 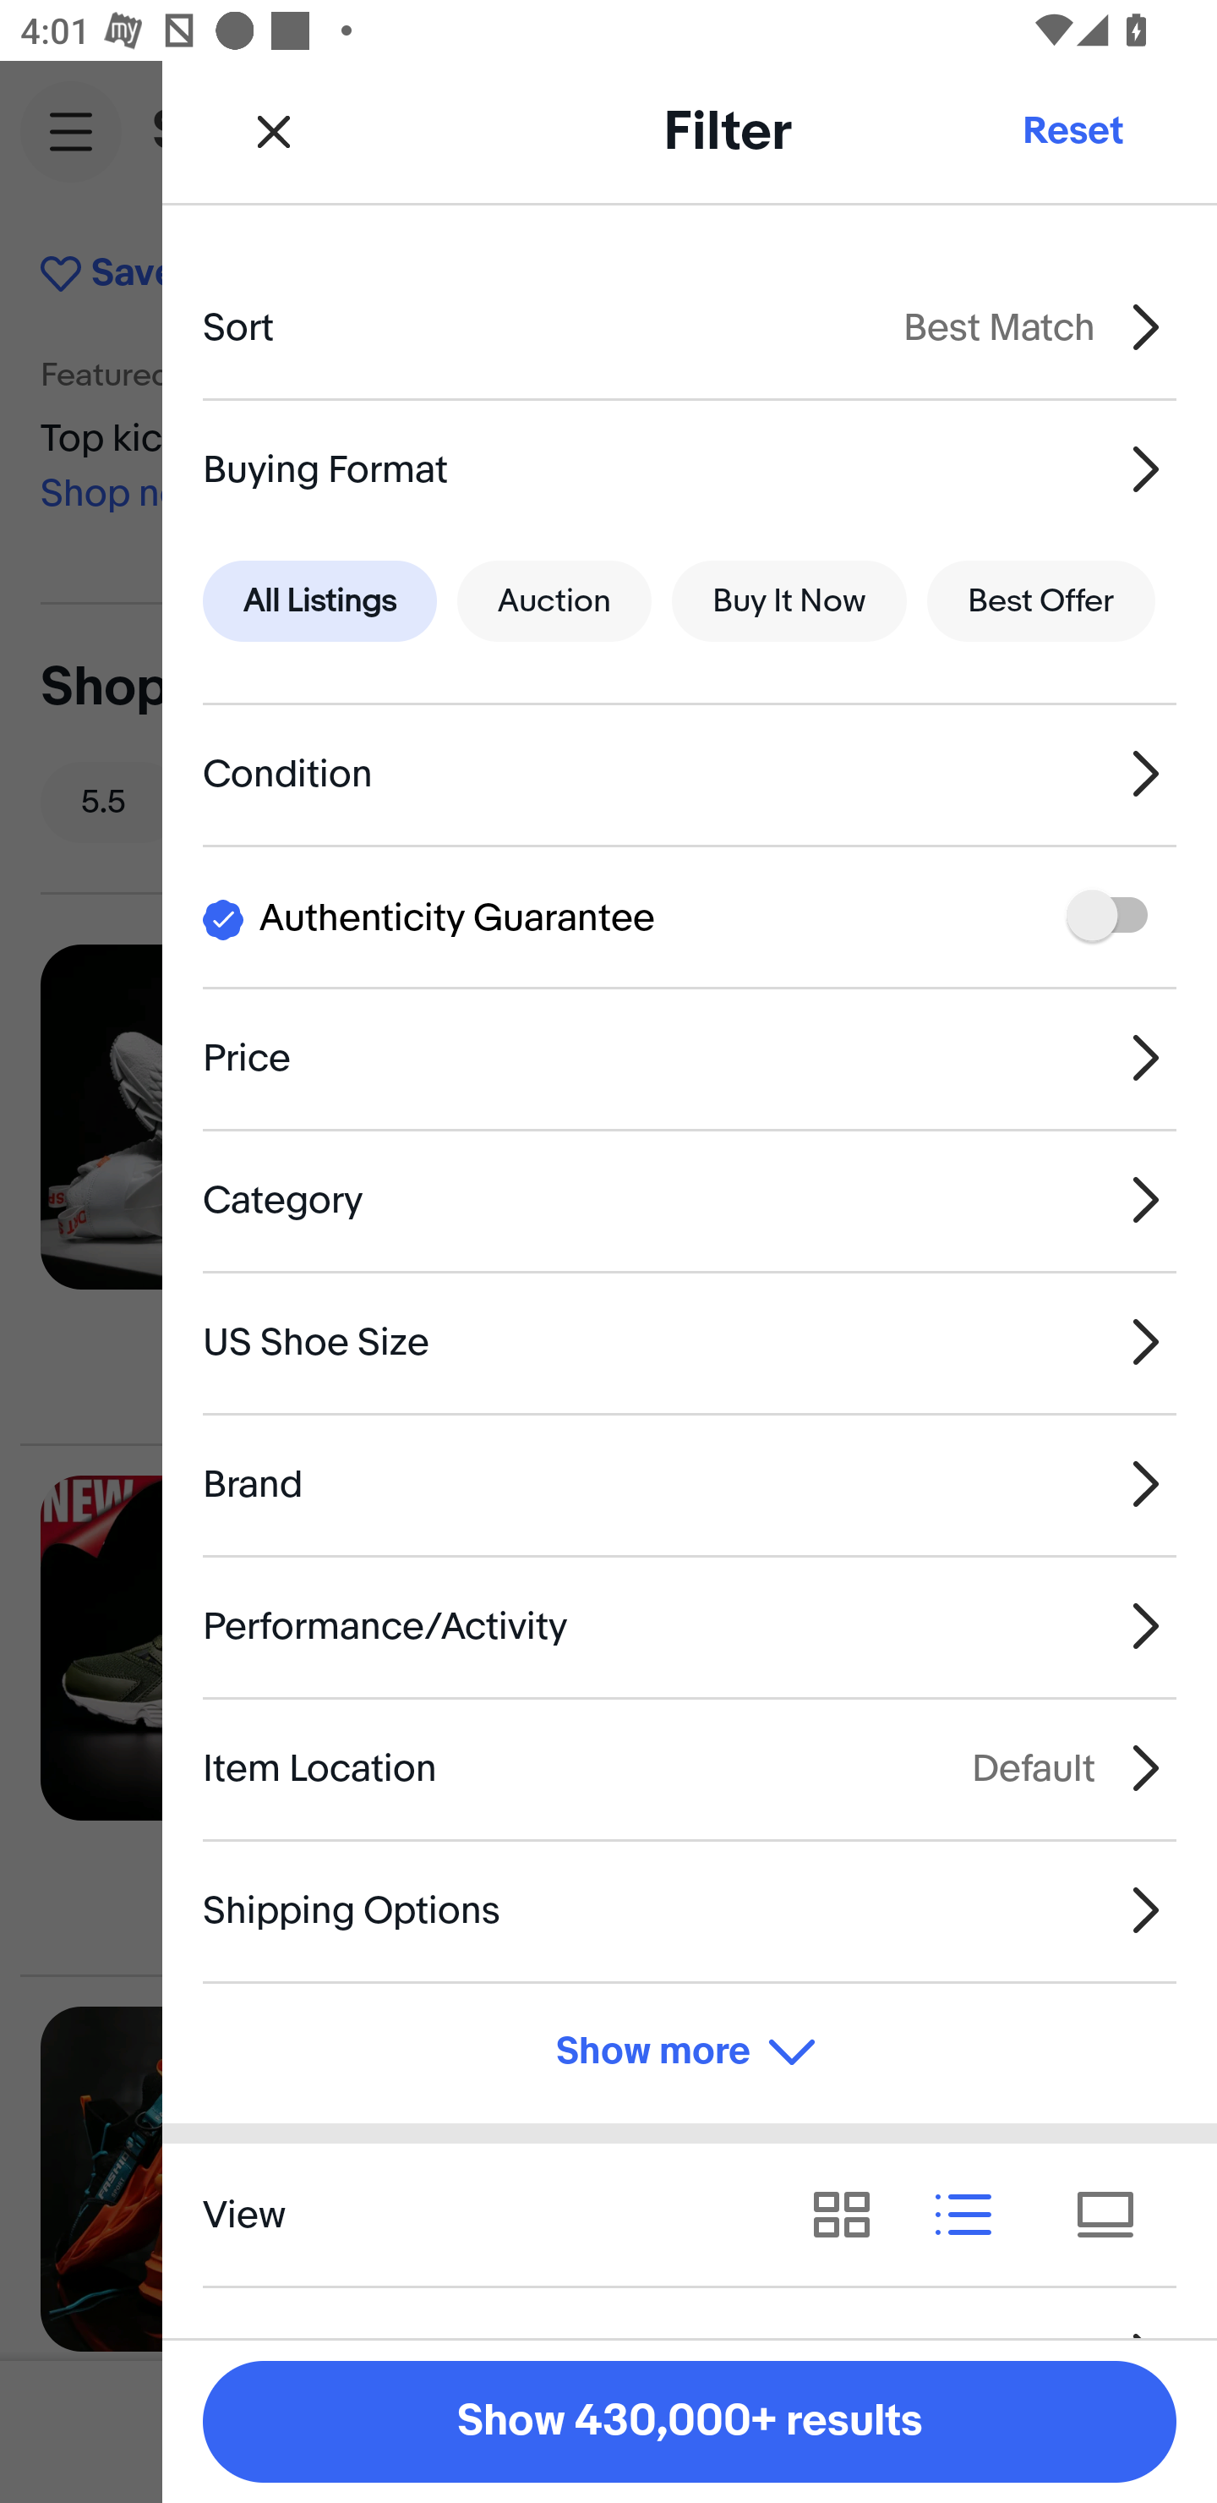 I want to click on Item Location Default, so click(x=690, y=1767).